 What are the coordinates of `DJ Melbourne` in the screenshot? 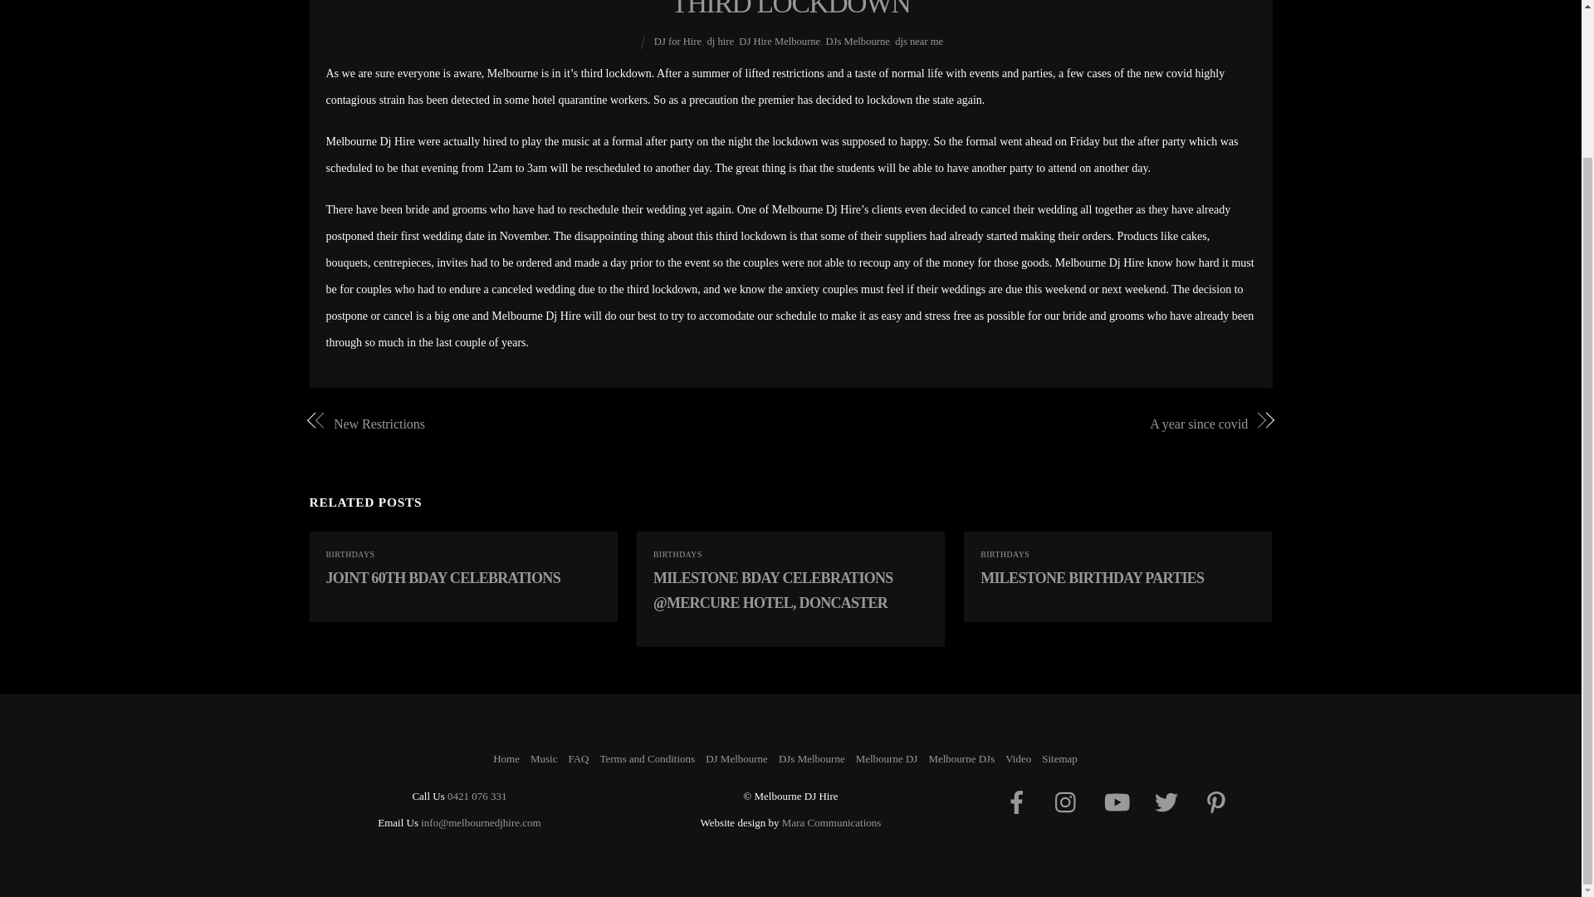 It's located at (737, 759).